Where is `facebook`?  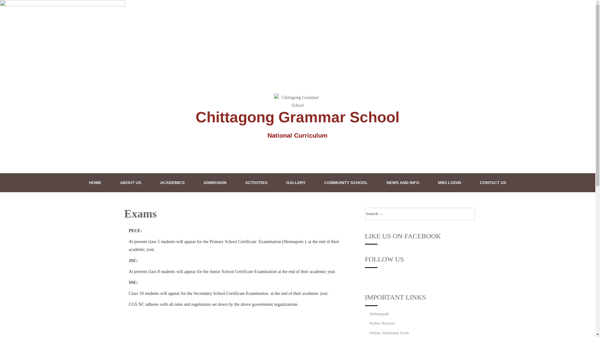
facebook is located at coordinates (372, 276).